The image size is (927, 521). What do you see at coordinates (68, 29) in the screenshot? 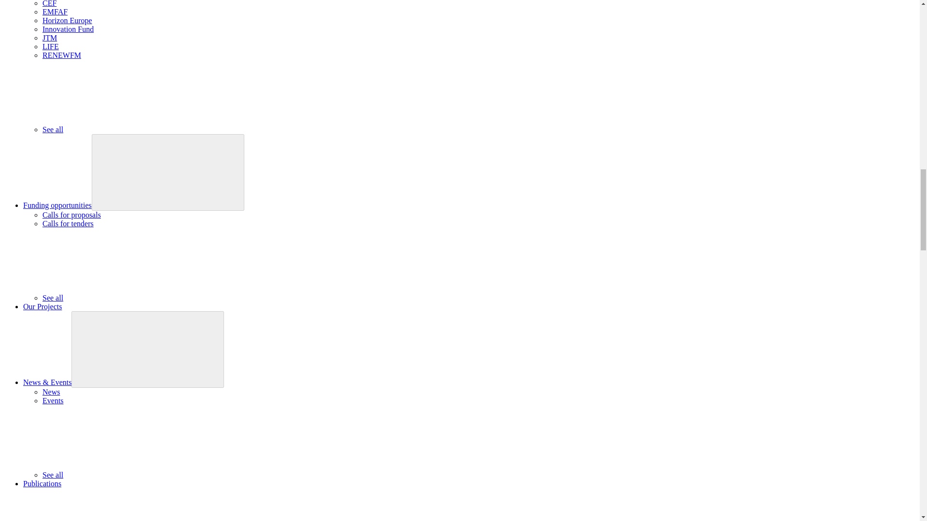
I see `Innovation Fund` at bounding box center [68, 29].